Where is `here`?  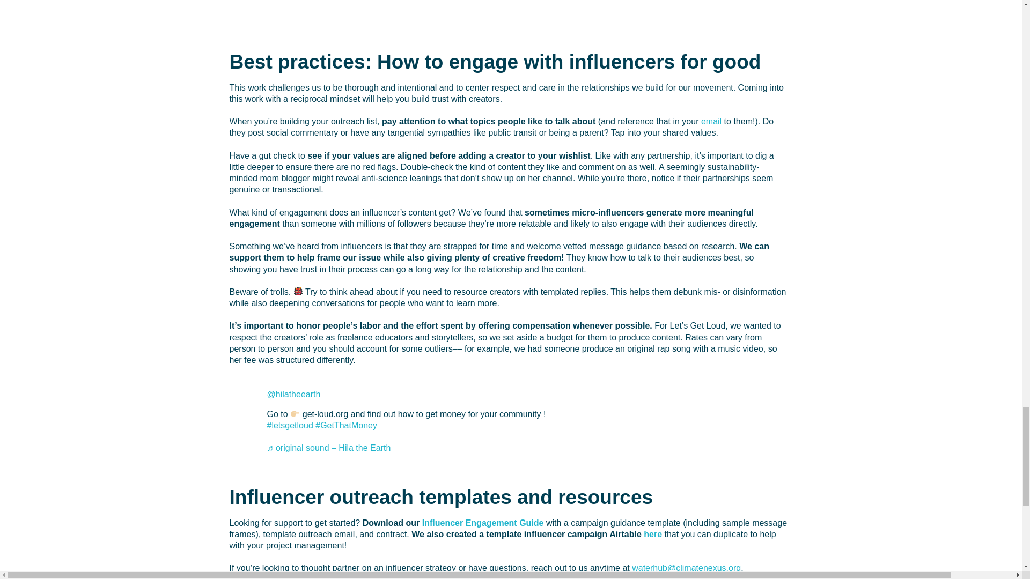
here is located at coordinates (653, 534).